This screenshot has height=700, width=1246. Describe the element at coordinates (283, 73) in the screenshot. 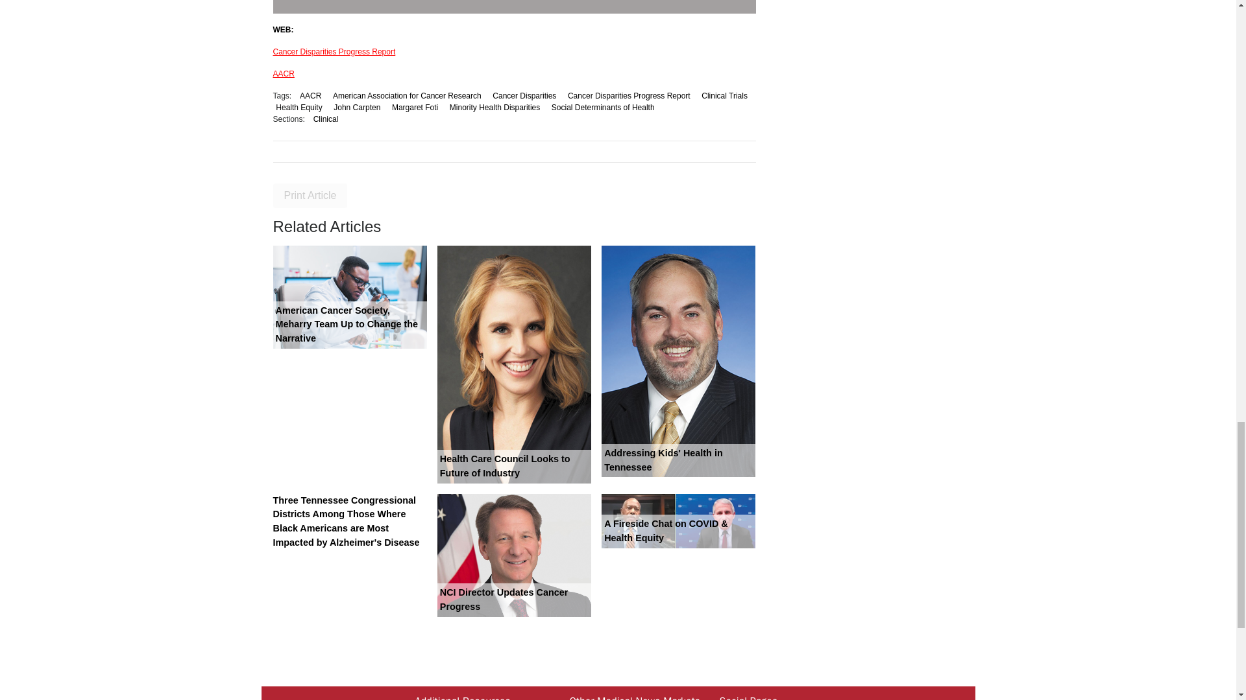

I see `AACR` at that location.